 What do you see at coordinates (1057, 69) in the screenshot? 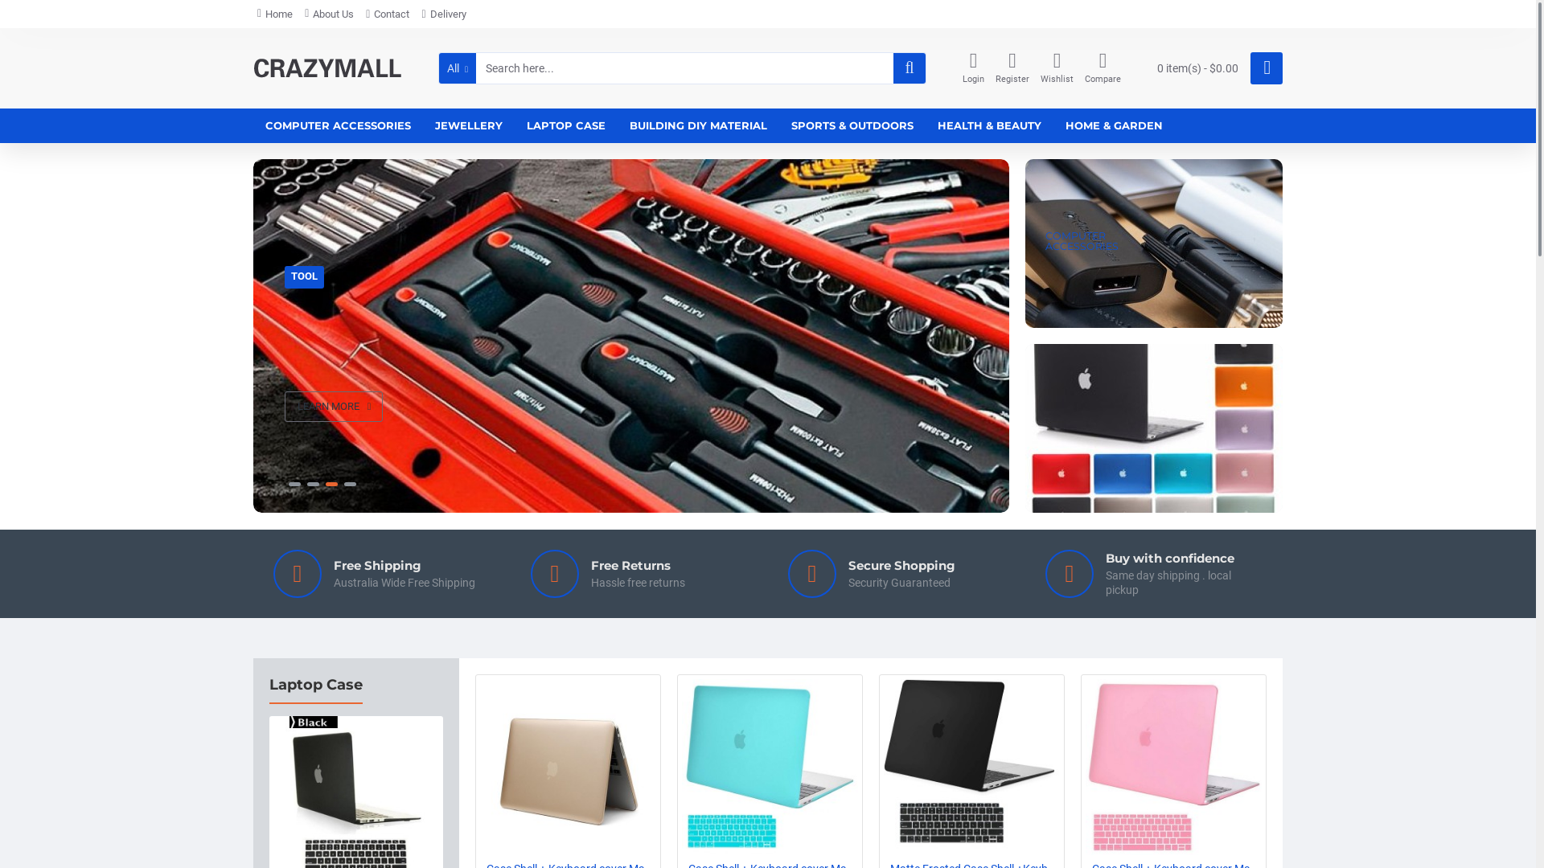
I see `Wishlist` at bounding box center [1057, 69].